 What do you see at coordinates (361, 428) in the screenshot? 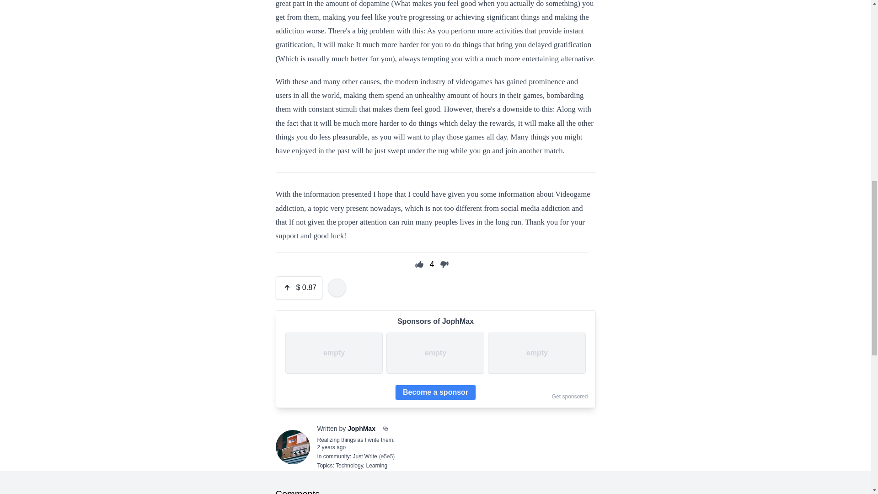
I see `JophMax` at bounding box center [361, 428].